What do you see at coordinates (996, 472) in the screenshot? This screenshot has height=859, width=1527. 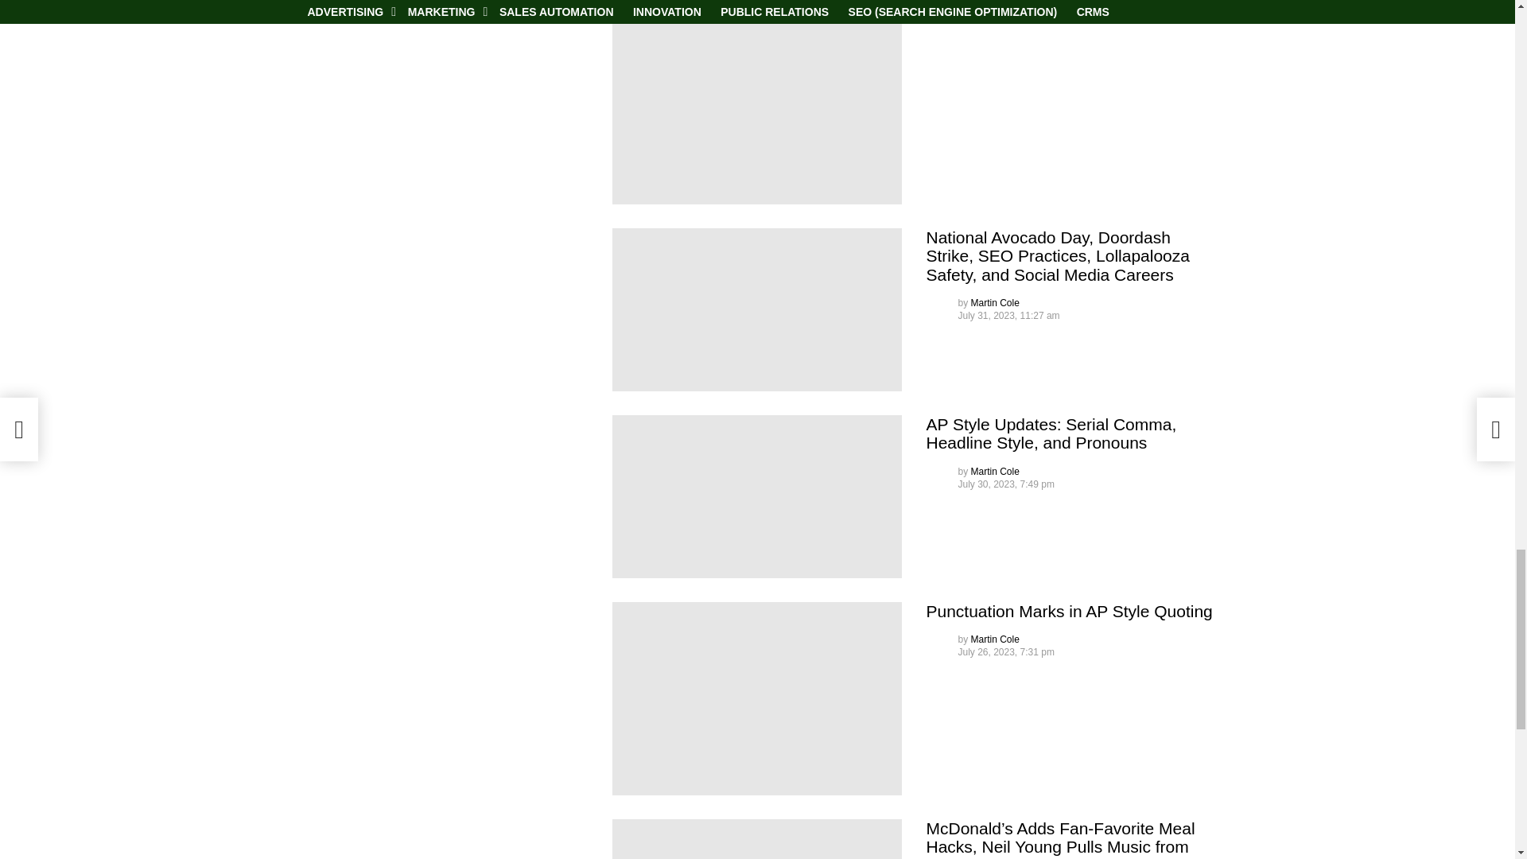 I see `Posts by Martin Cole` at bounding box center [996, 472].